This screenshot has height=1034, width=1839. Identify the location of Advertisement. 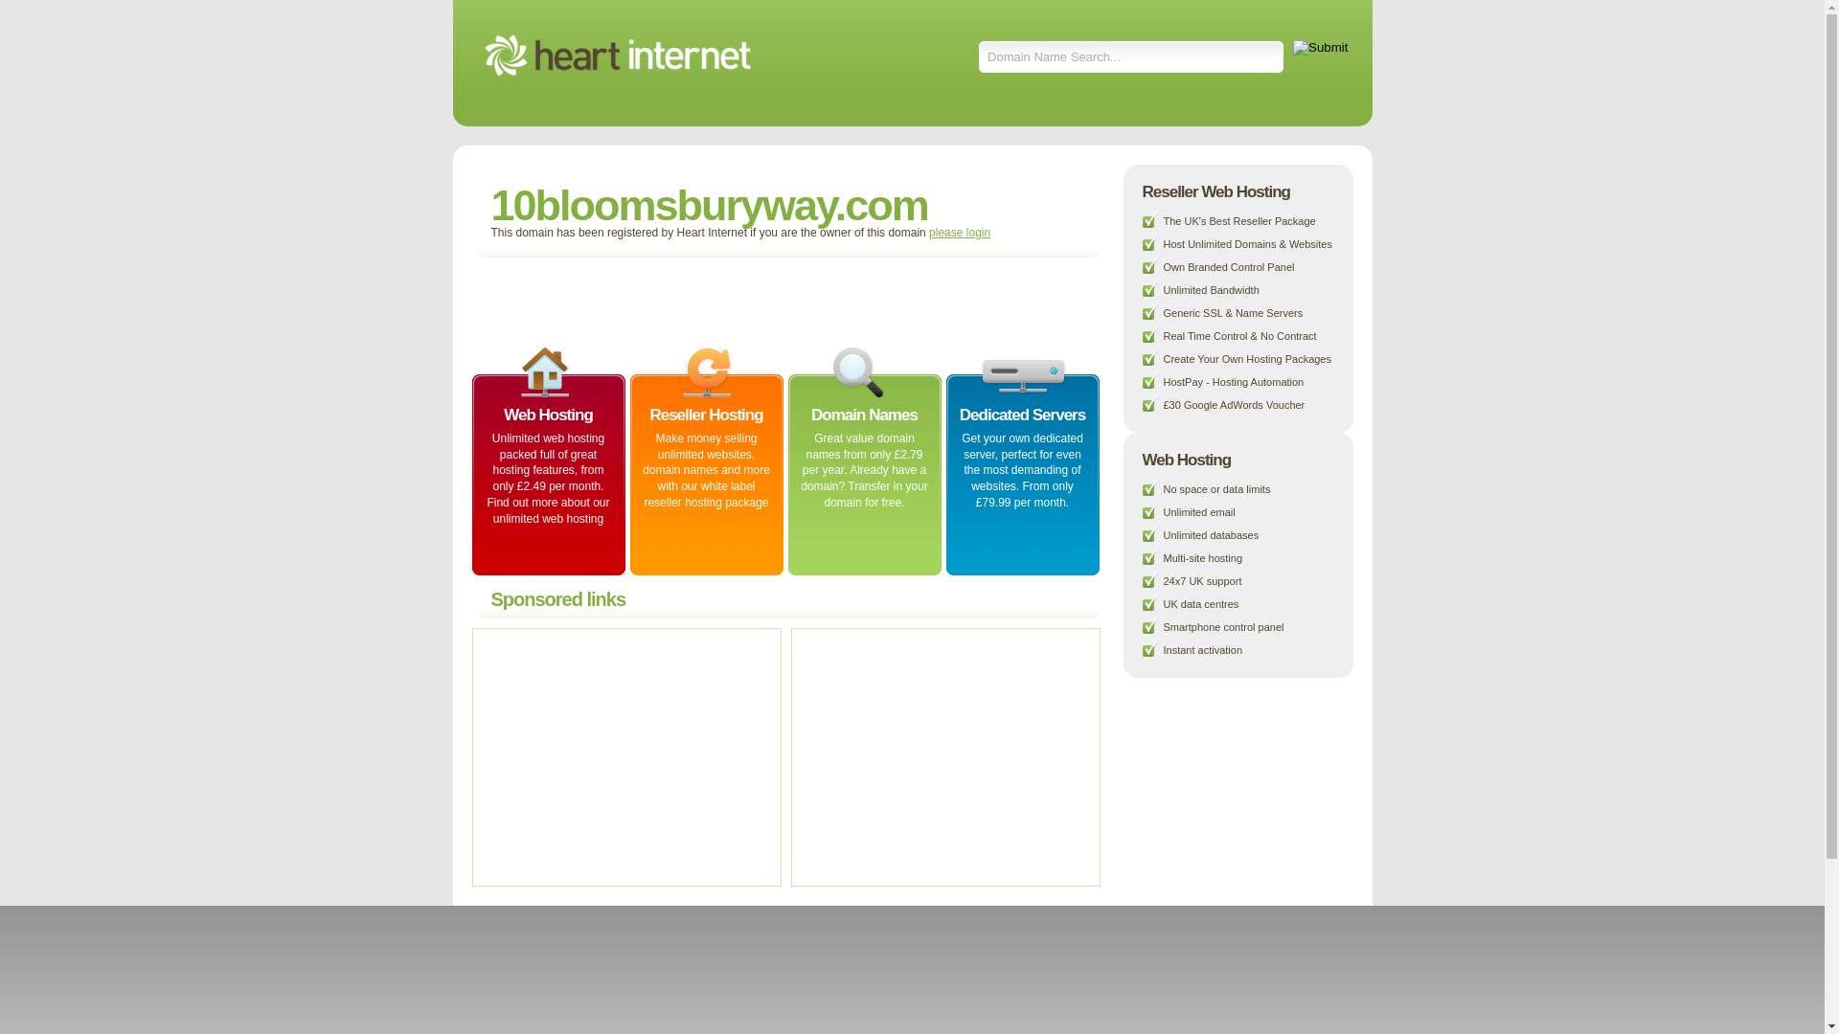
(942, 756).